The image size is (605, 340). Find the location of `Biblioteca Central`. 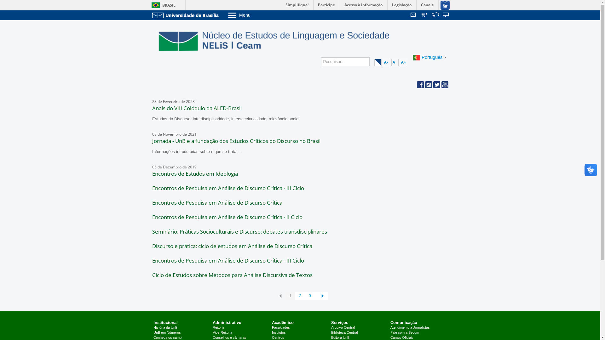

Biblioteca Central is located at coordinates (344, 333).